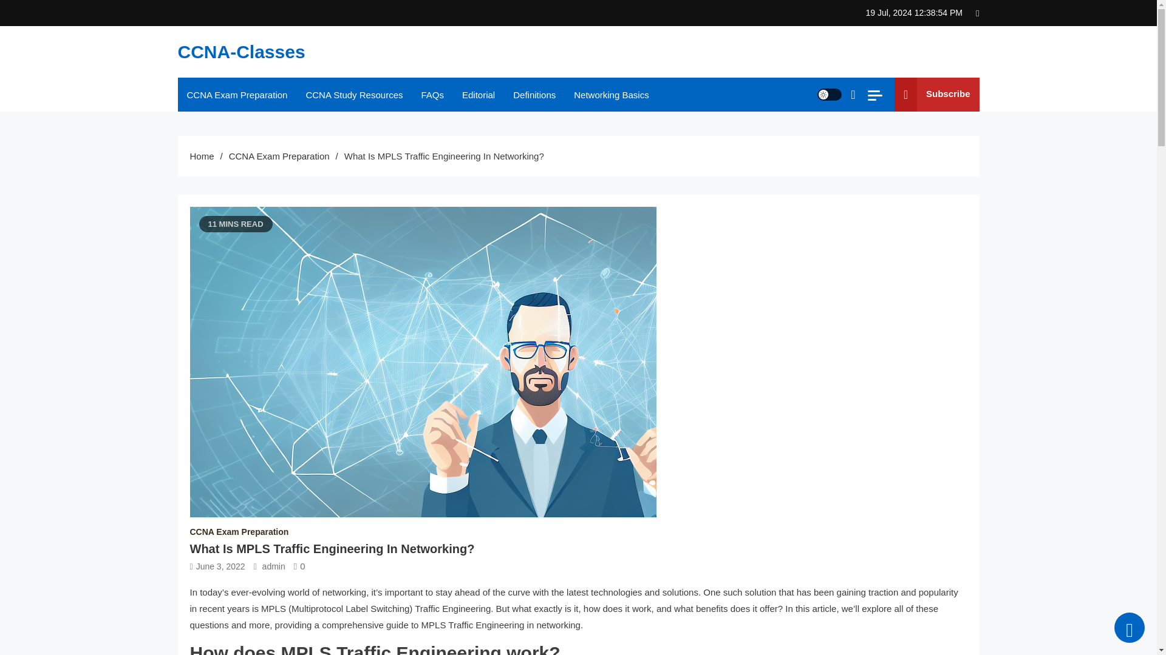 This screenshot has height=655, width=1166. What do you see at coordinates (432, 94) in the screenshot?
I see `FAQs` at bounding box center [432, 94].